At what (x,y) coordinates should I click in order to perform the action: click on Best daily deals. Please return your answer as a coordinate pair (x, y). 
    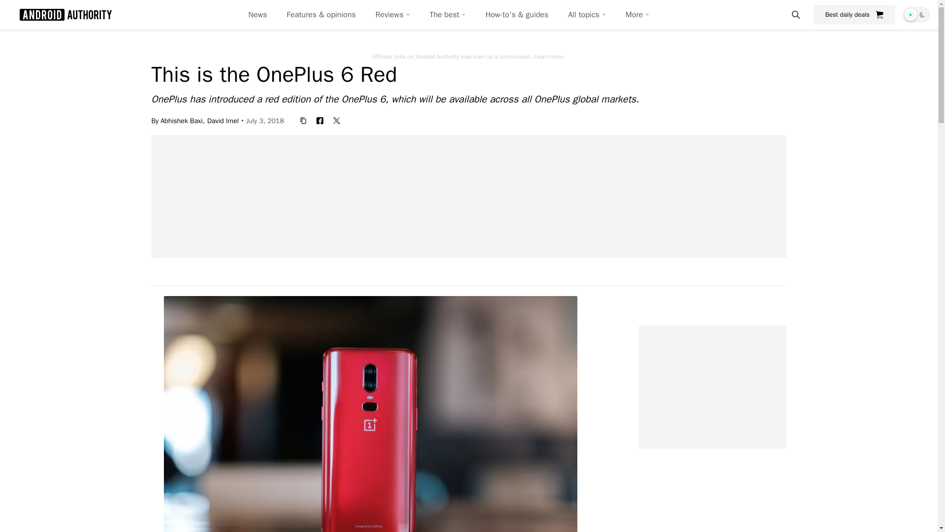
    Looking at the image, I should click on (854, 14).